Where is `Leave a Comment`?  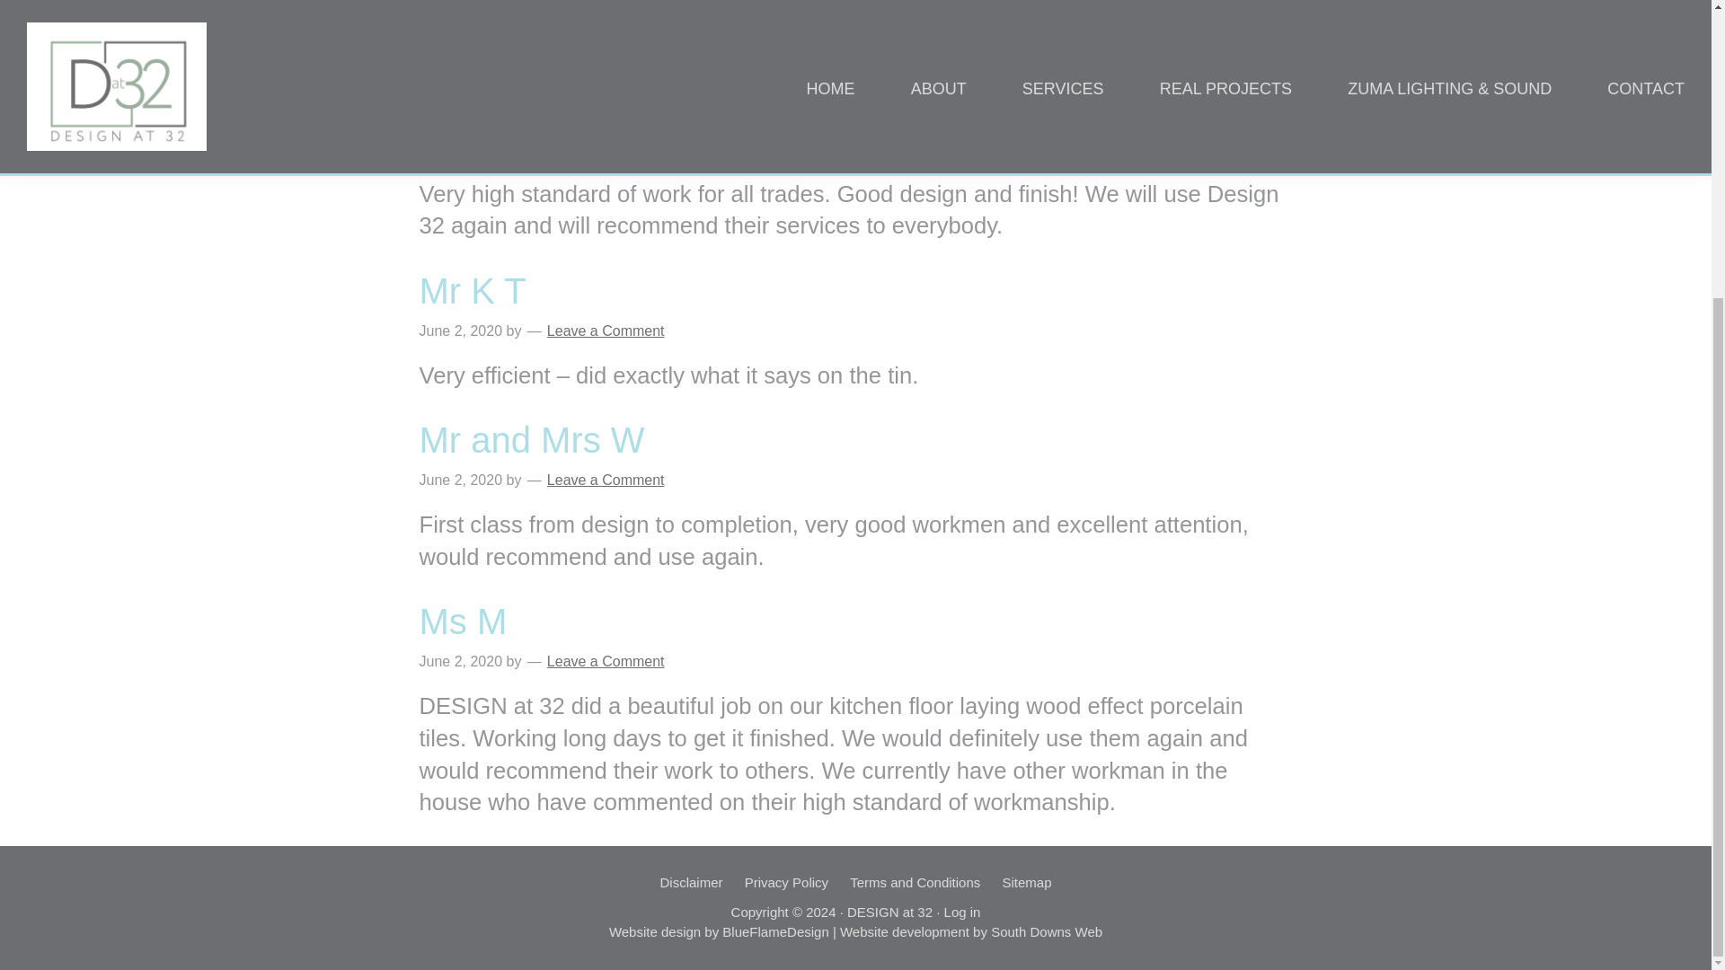
Leave a Comment is located at coordinates (606, 480).